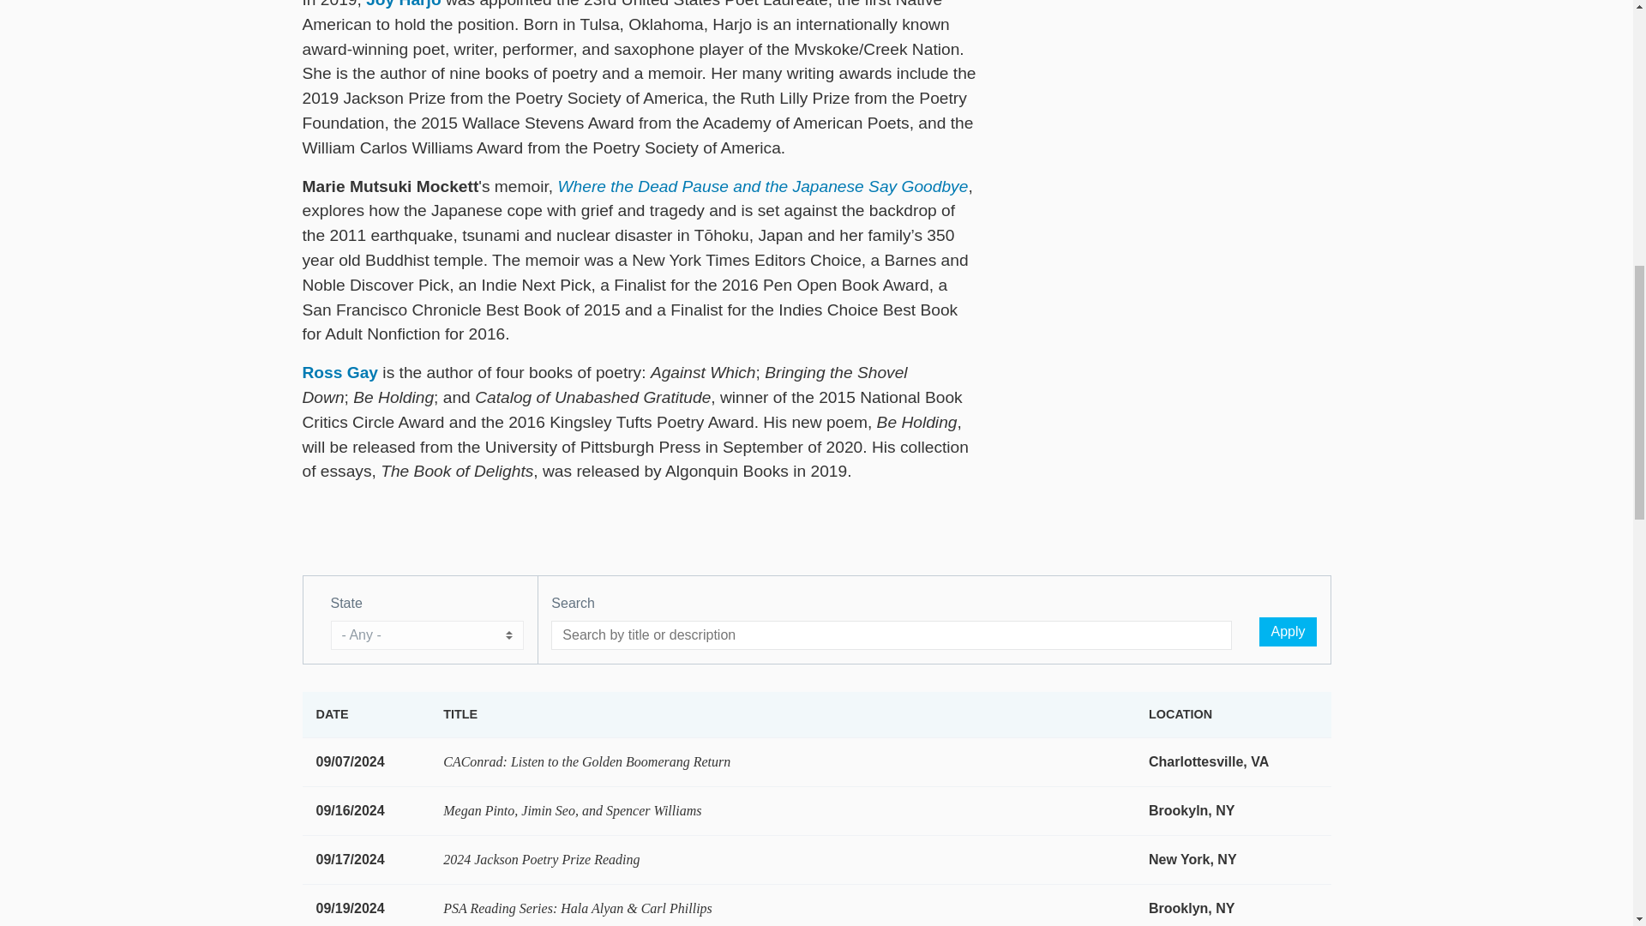 The width and height of the screenshot is (1646, 926). Describe the element at coordinates (403, 3) in the screenshot. I see `Joy Harjo` at that location.